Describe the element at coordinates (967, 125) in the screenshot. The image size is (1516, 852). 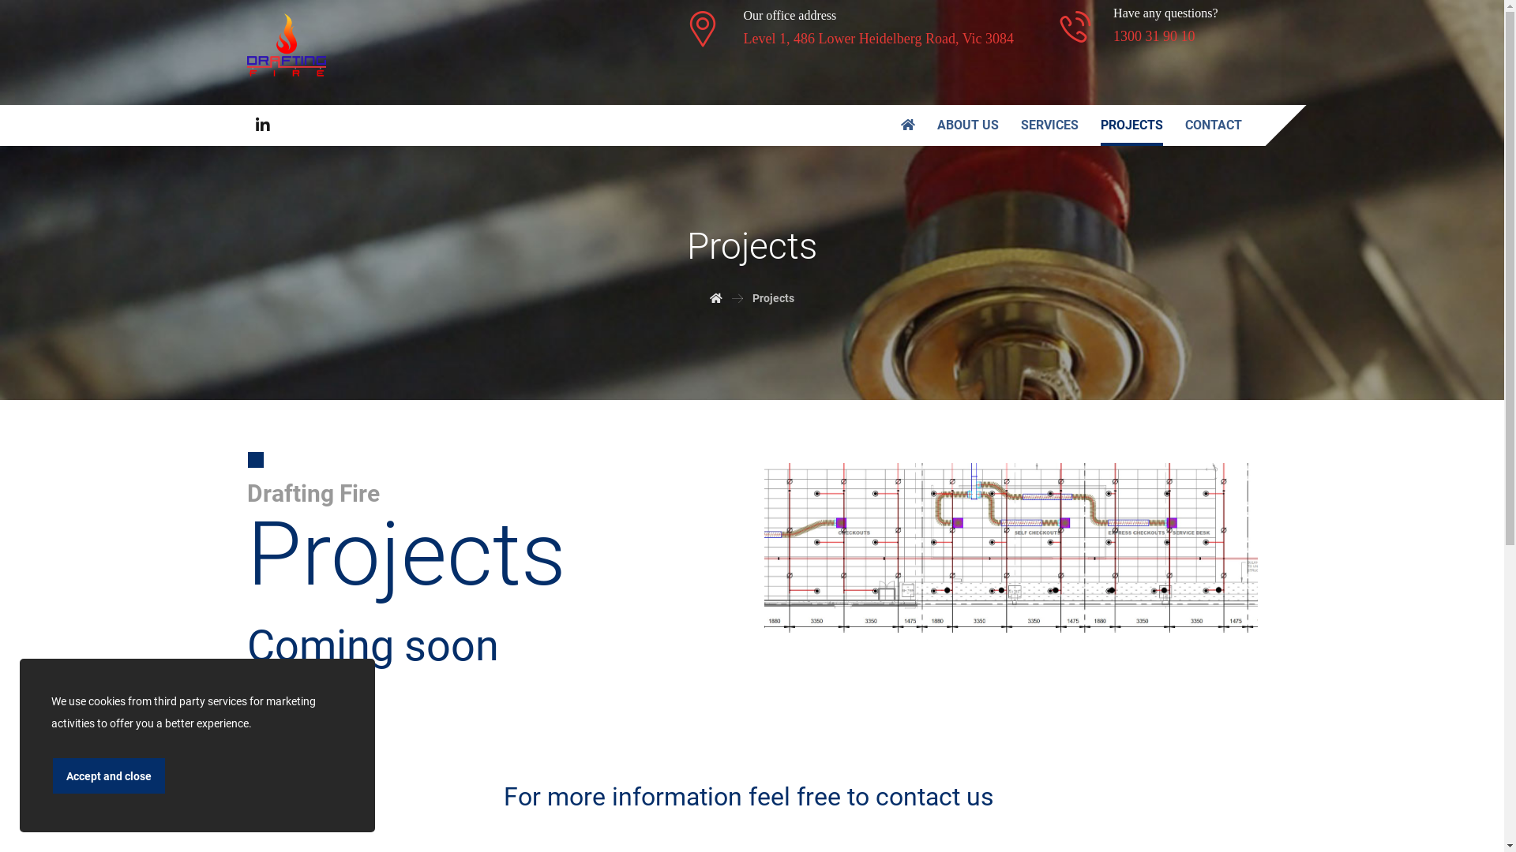
I see `ABOUT US` at that location.